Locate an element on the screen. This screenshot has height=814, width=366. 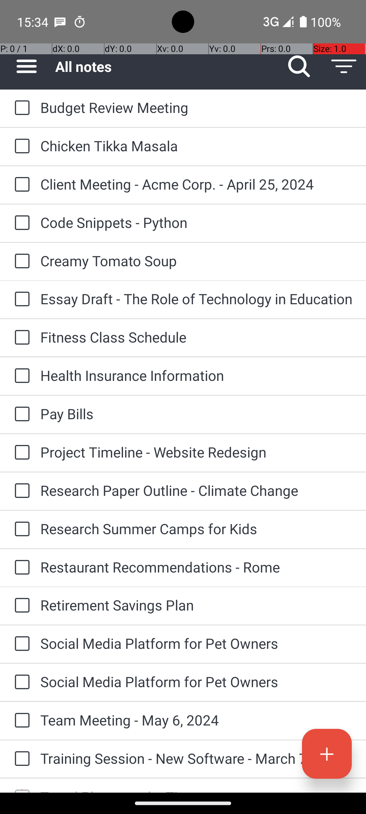
to-do: Pay Bills is located at coordinates (20, 414).